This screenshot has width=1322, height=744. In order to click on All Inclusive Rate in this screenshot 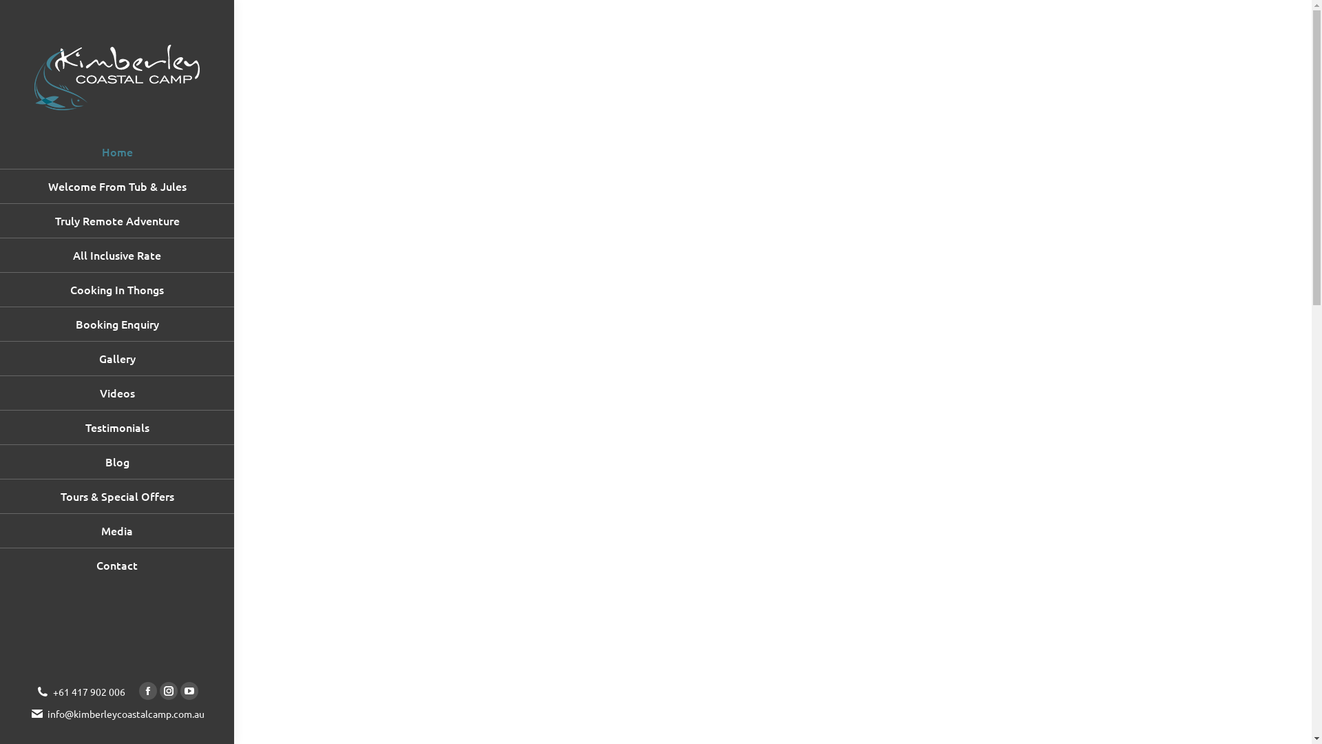, I will do `click(117, 255)`.